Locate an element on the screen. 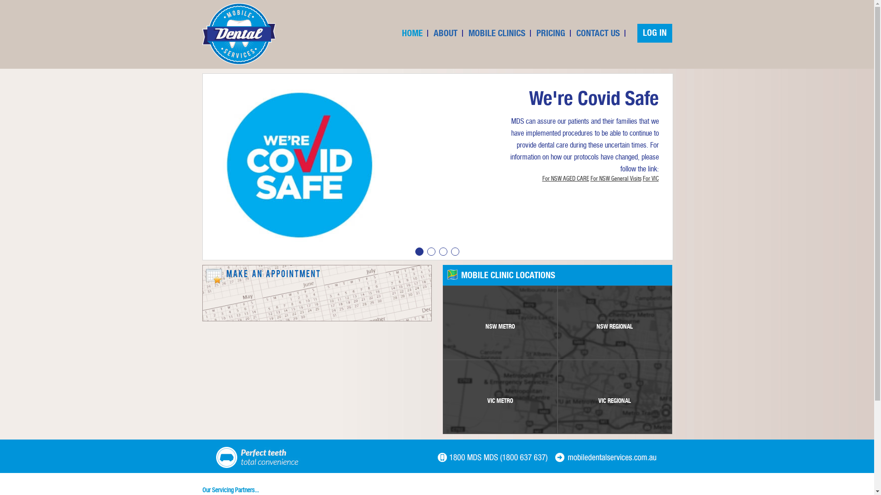 The height and width of the screenshot is (495, 881). MOBILE CLINICS is located at coordinates (497, 33).